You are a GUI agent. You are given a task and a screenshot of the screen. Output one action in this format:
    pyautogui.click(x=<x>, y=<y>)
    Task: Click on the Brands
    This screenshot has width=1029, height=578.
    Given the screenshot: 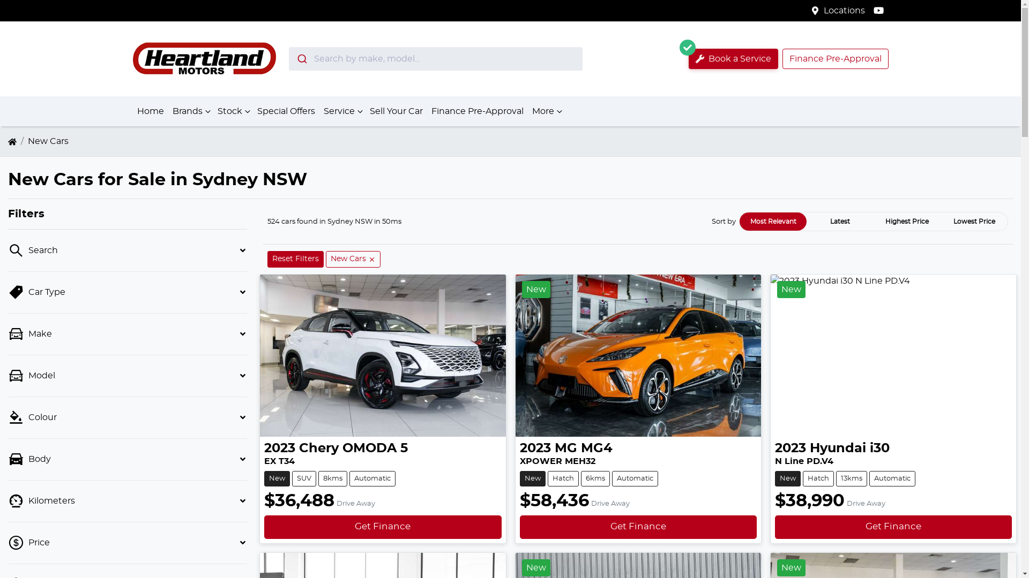 What is the action you would take?
    pyautogui.click(x=191, y=111)
    